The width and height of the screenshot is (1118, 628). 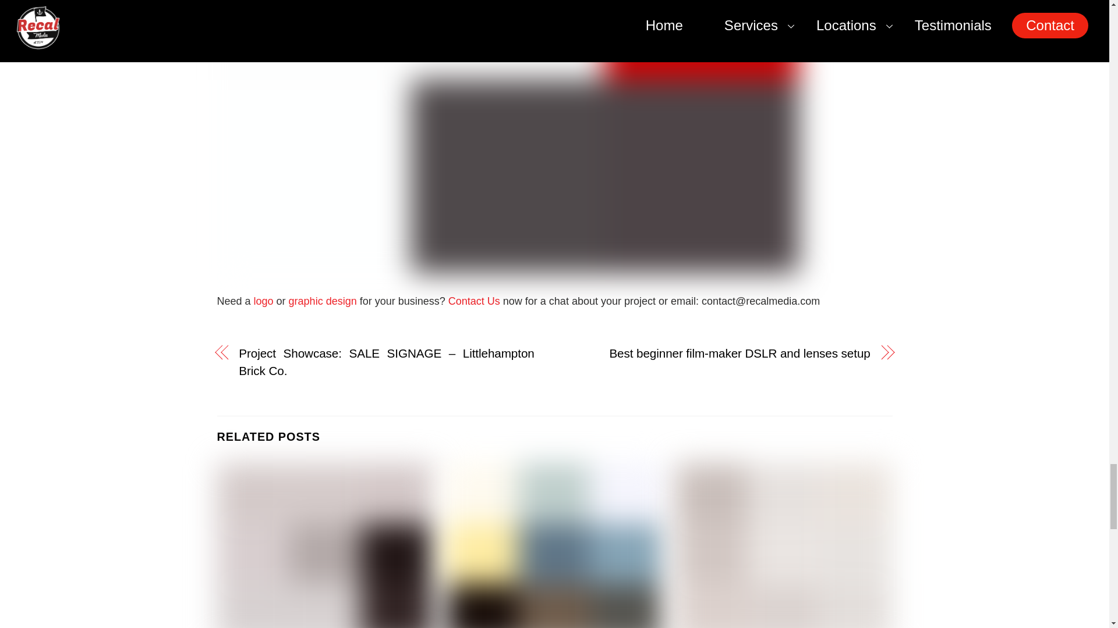 What do you see at coordinates (784, 545) in the screenshot?
I see `Airbnb property photography` at bounding box center [784, 545].